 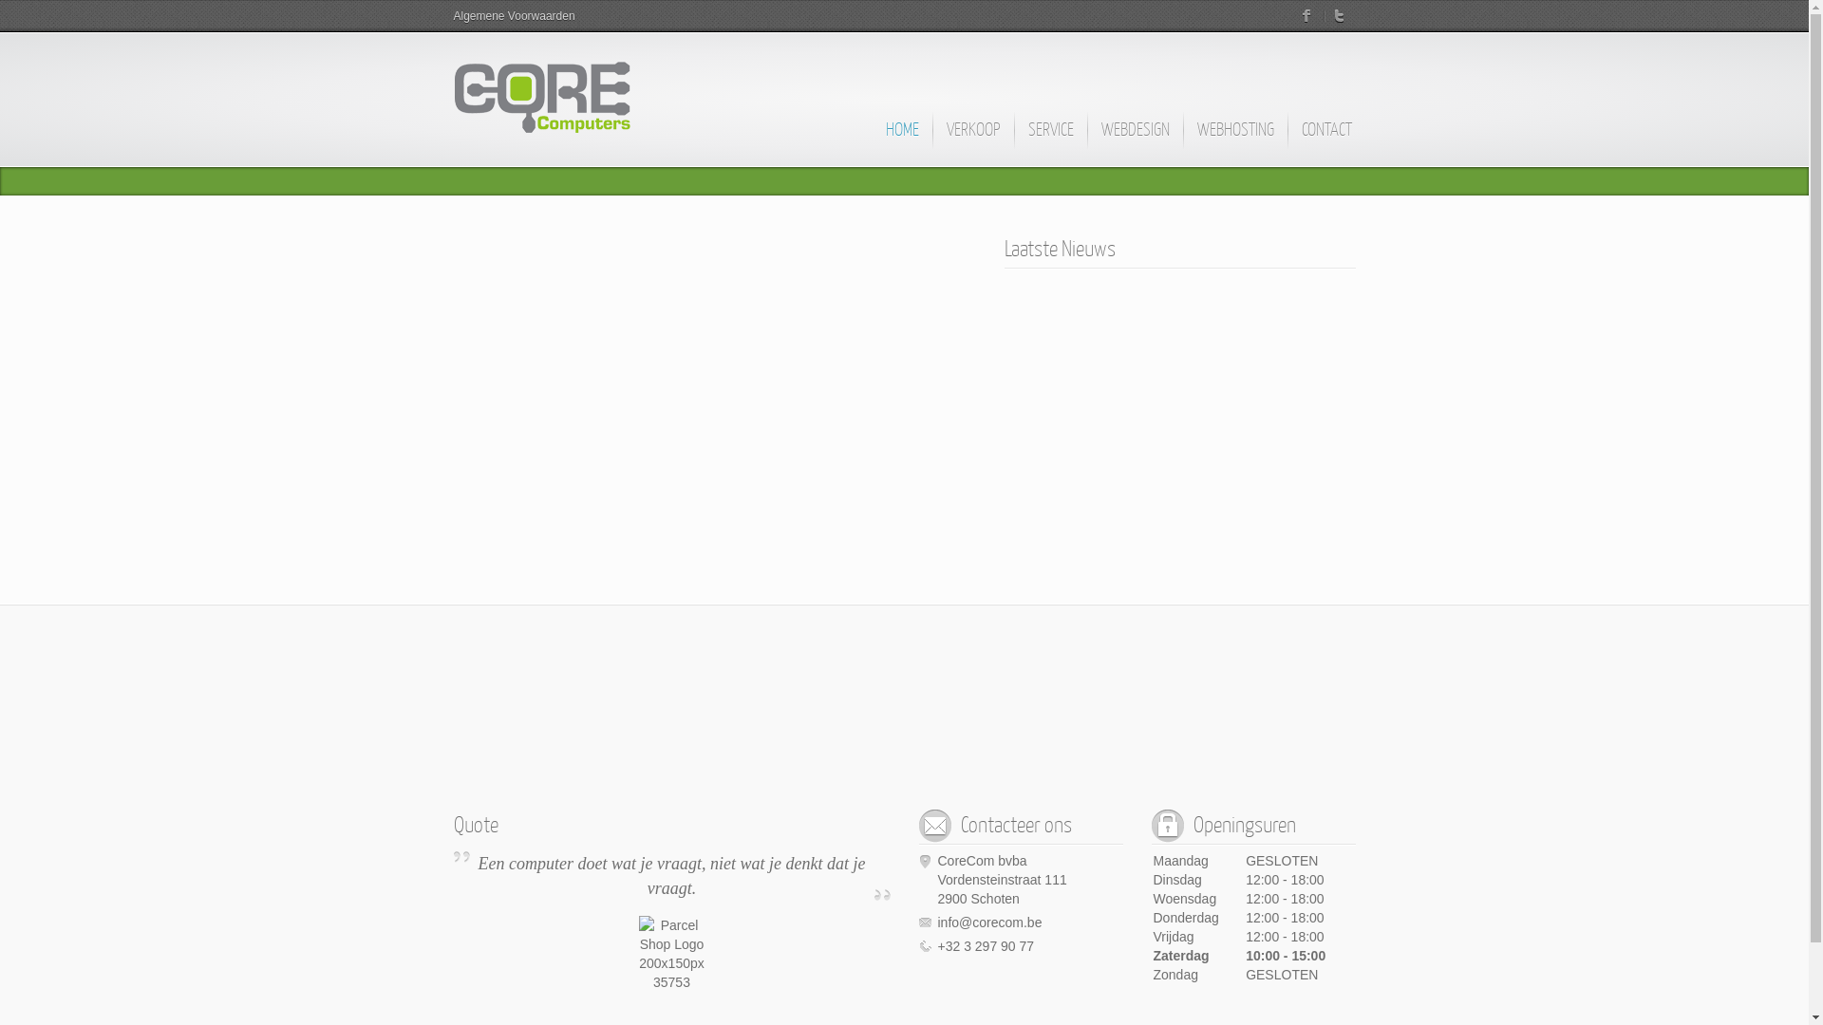 What do you see at coordinates (902, 139) in the screenshot?
I see `HOME` at bounding box center [902, 139].